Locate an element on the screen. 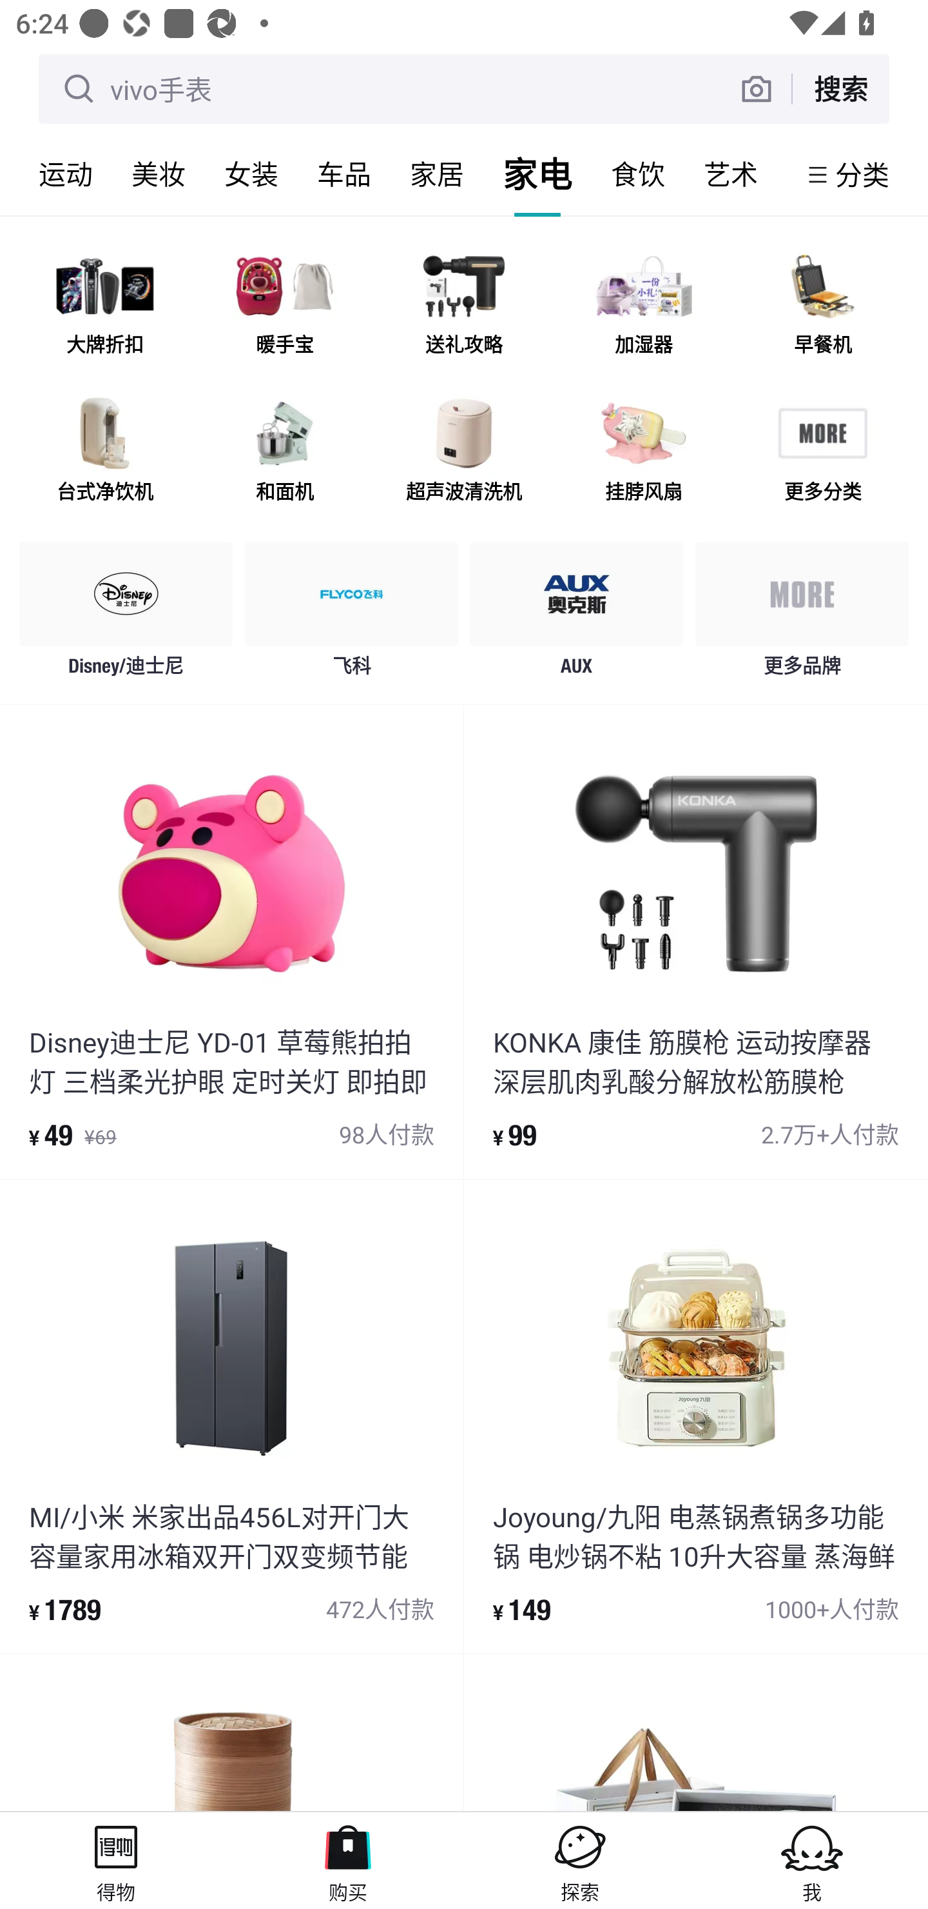  早餐机 is located at coordinates (822, 306).